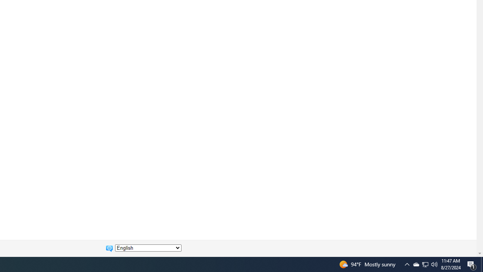 The height and width of the screenshot is (272, 483). Describe the element at coordinates (148, 248) in the screenshot. I see `Change language:` at that location.